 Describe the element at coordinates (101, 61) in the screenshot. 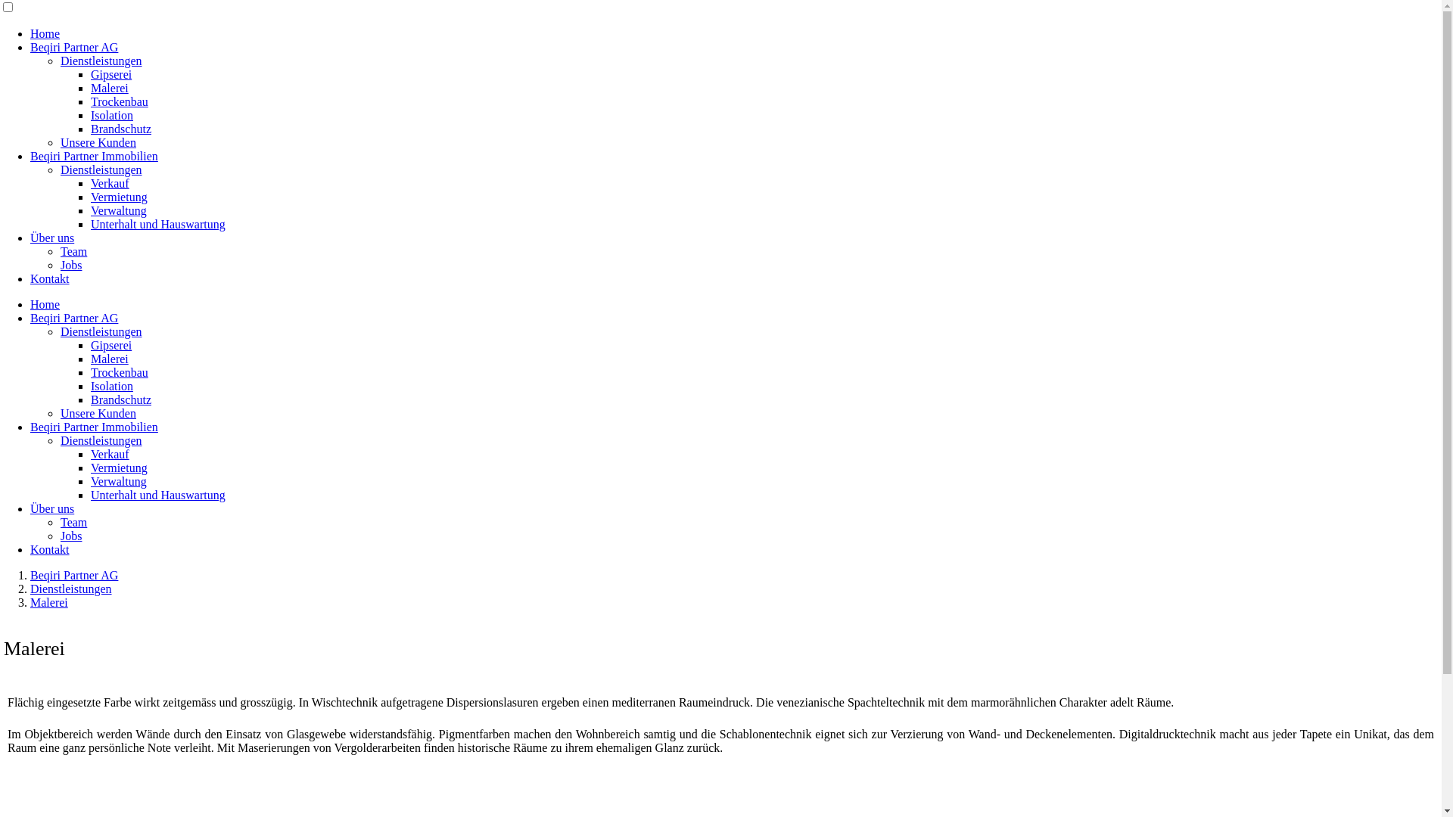

I see `Dienstleistungen` at that location.